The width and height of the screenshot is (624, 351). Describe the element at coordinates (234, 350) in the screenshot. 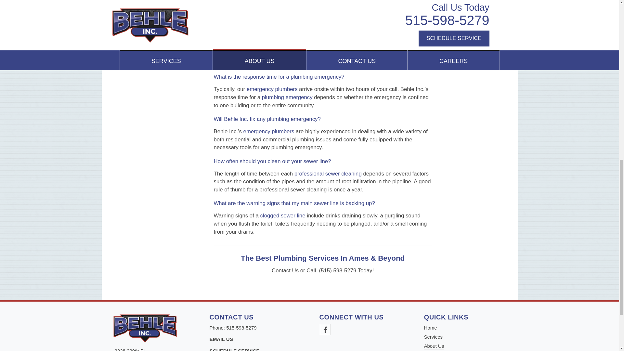

I see `Contact Us` at that location.